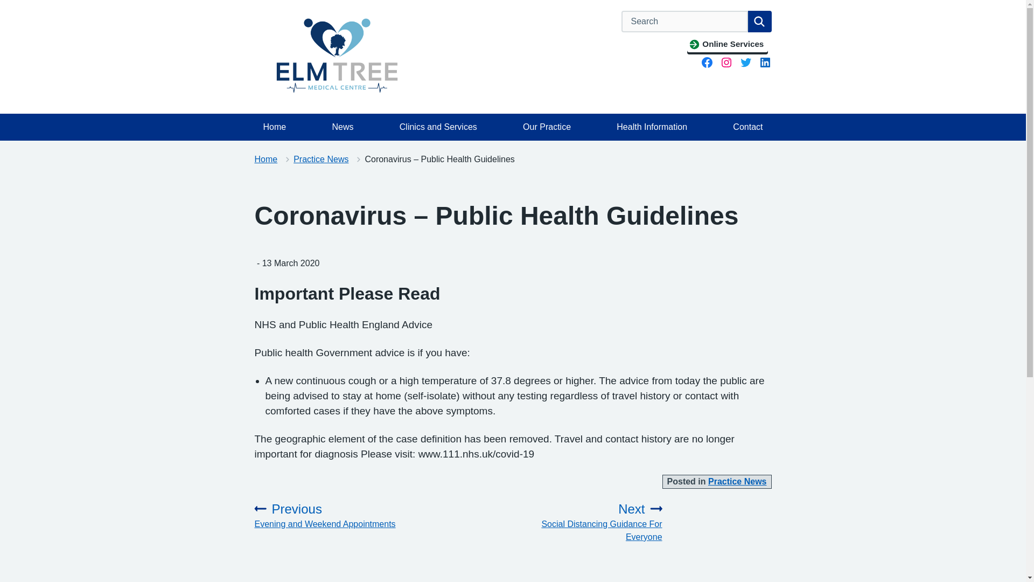 This screenshot has width=1034, height=582. I want to click on Home, so click(275, 127).